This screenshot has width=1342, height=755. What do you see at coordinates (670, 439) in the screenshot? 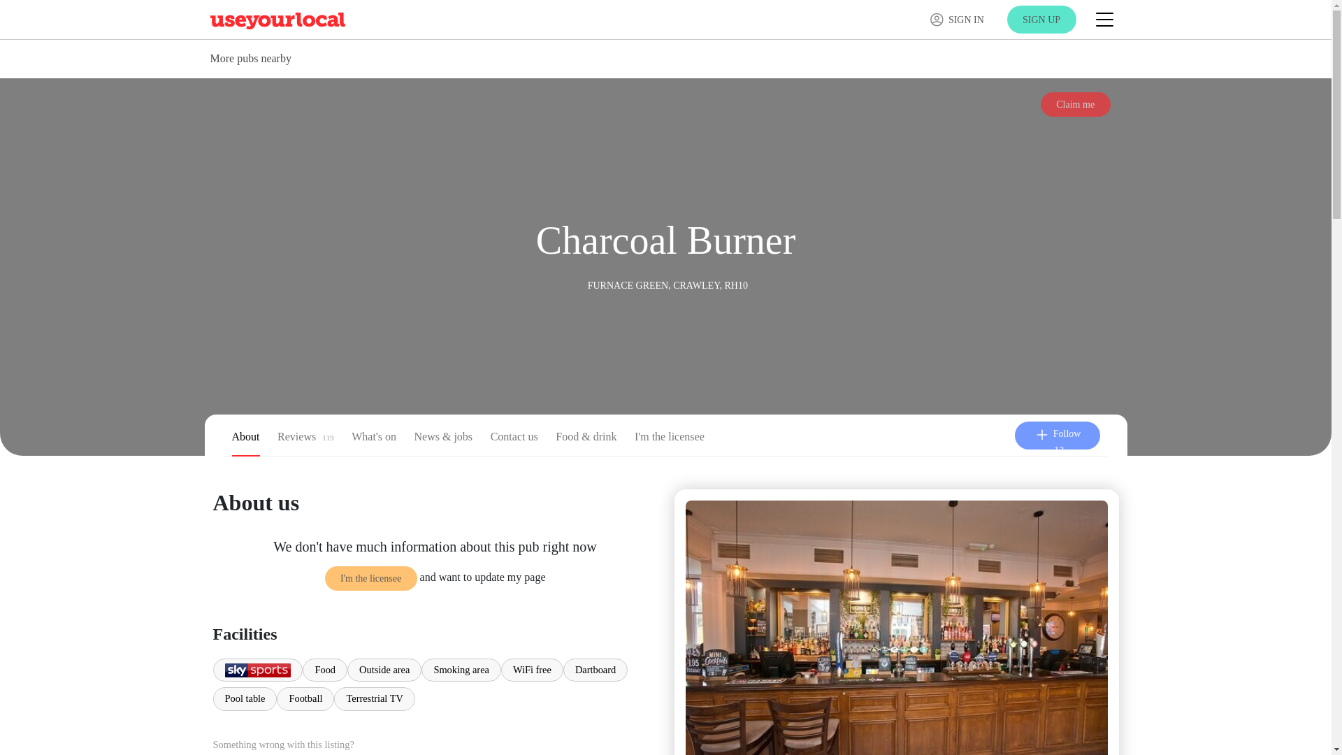
I see `I'm the licensee` at bounding box center [670, 439].